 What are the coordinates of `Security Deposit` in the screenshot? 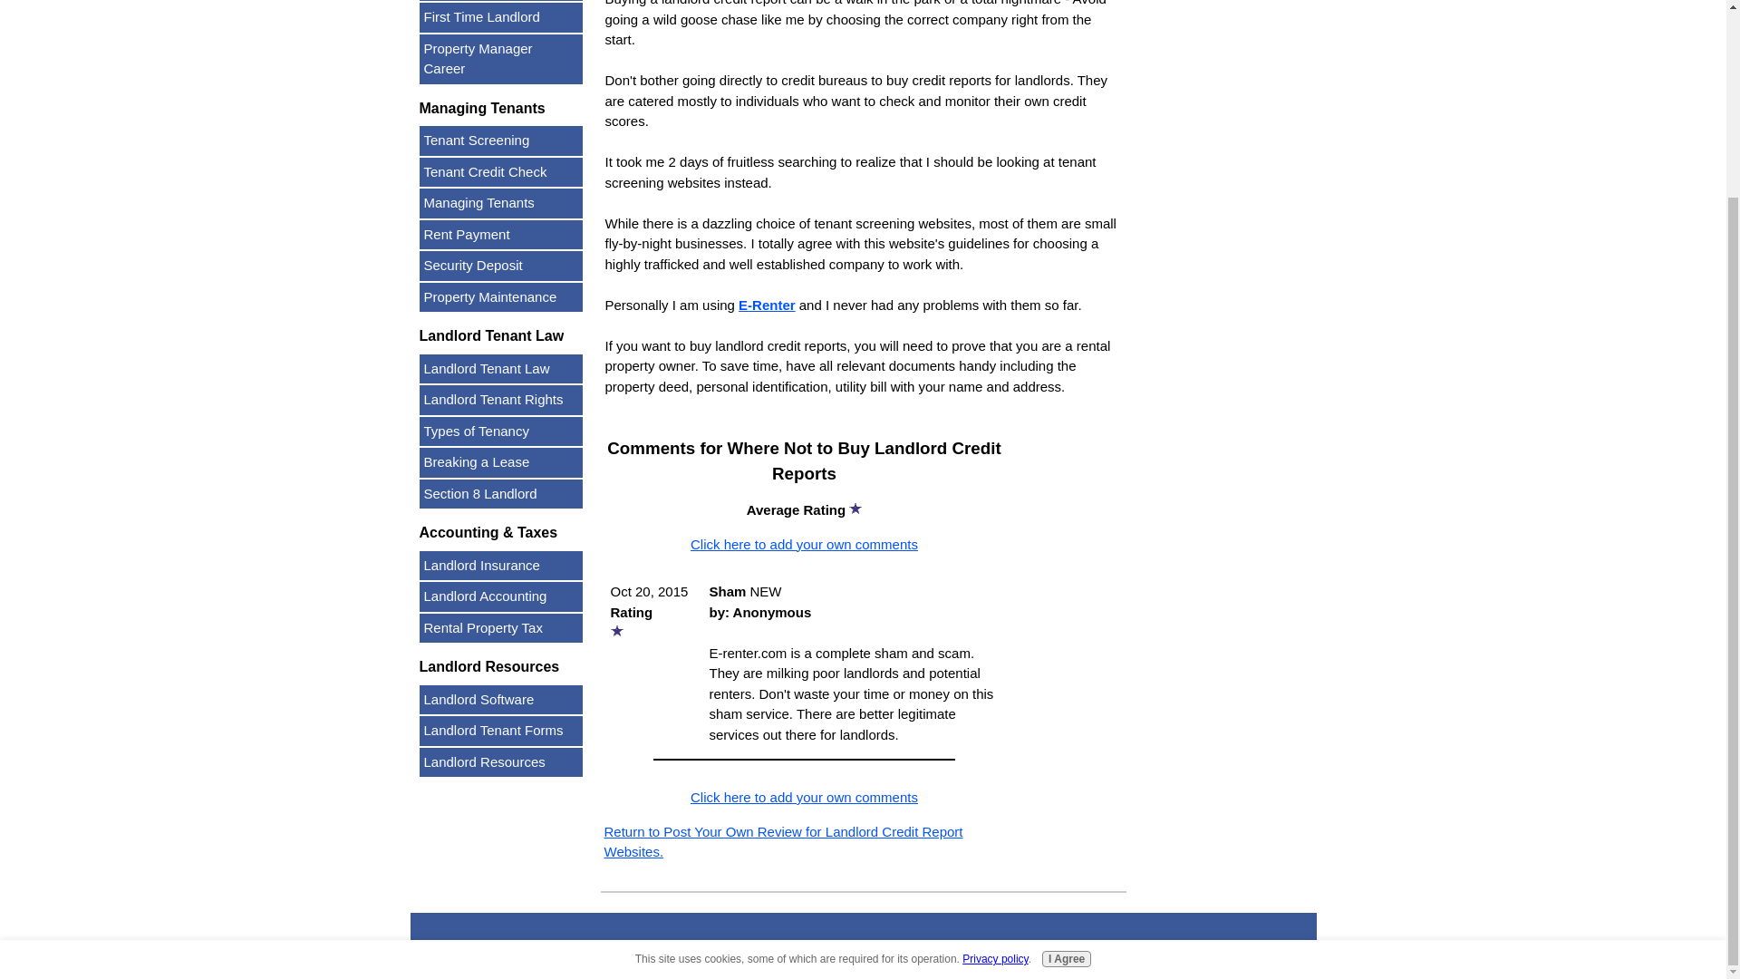 It's located at (500, 265).